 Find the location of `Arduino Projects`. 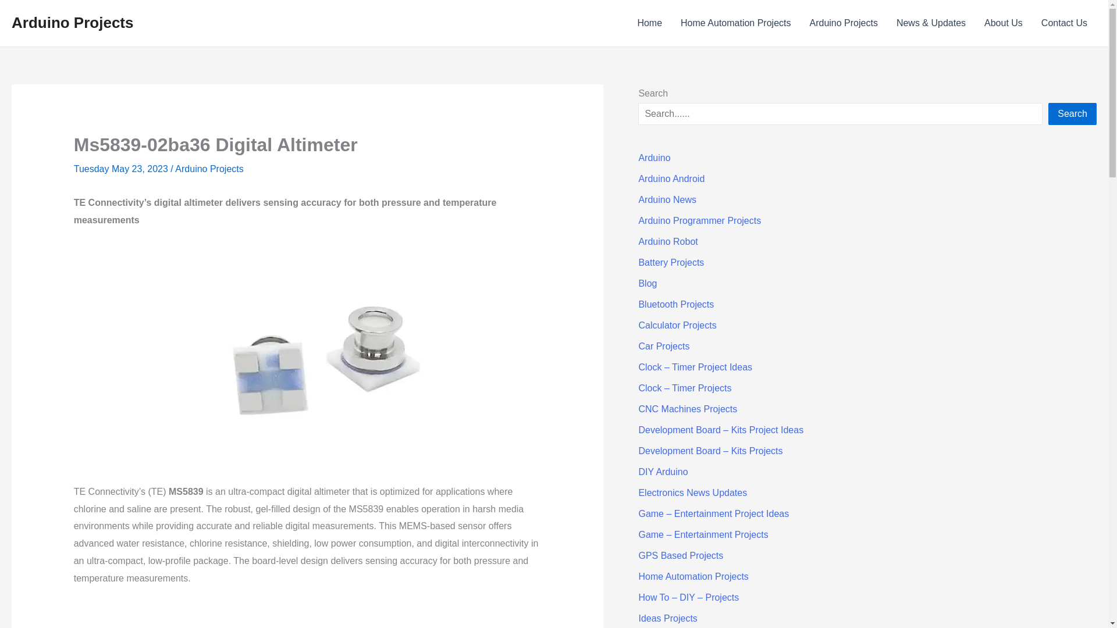

Arduino Projects is located at coordinates (843, 23).